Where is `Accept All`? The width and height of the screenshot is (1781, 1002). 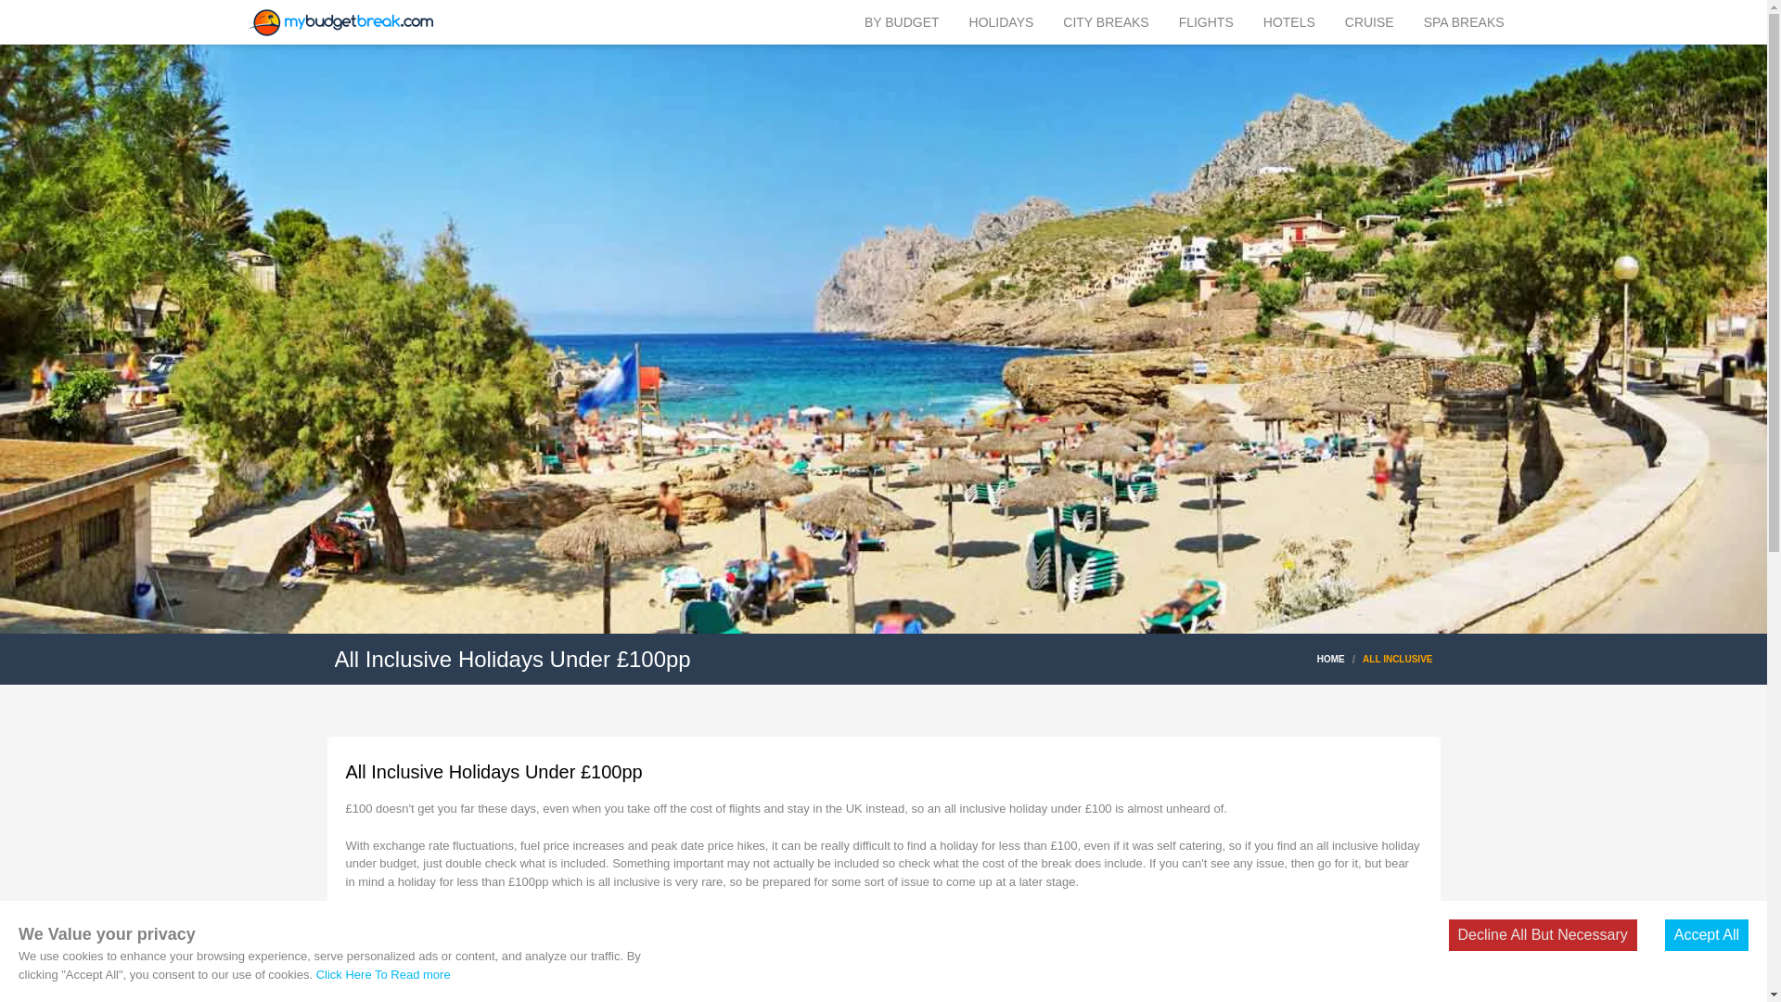
Accept All is located at coordinates (1707, 935).